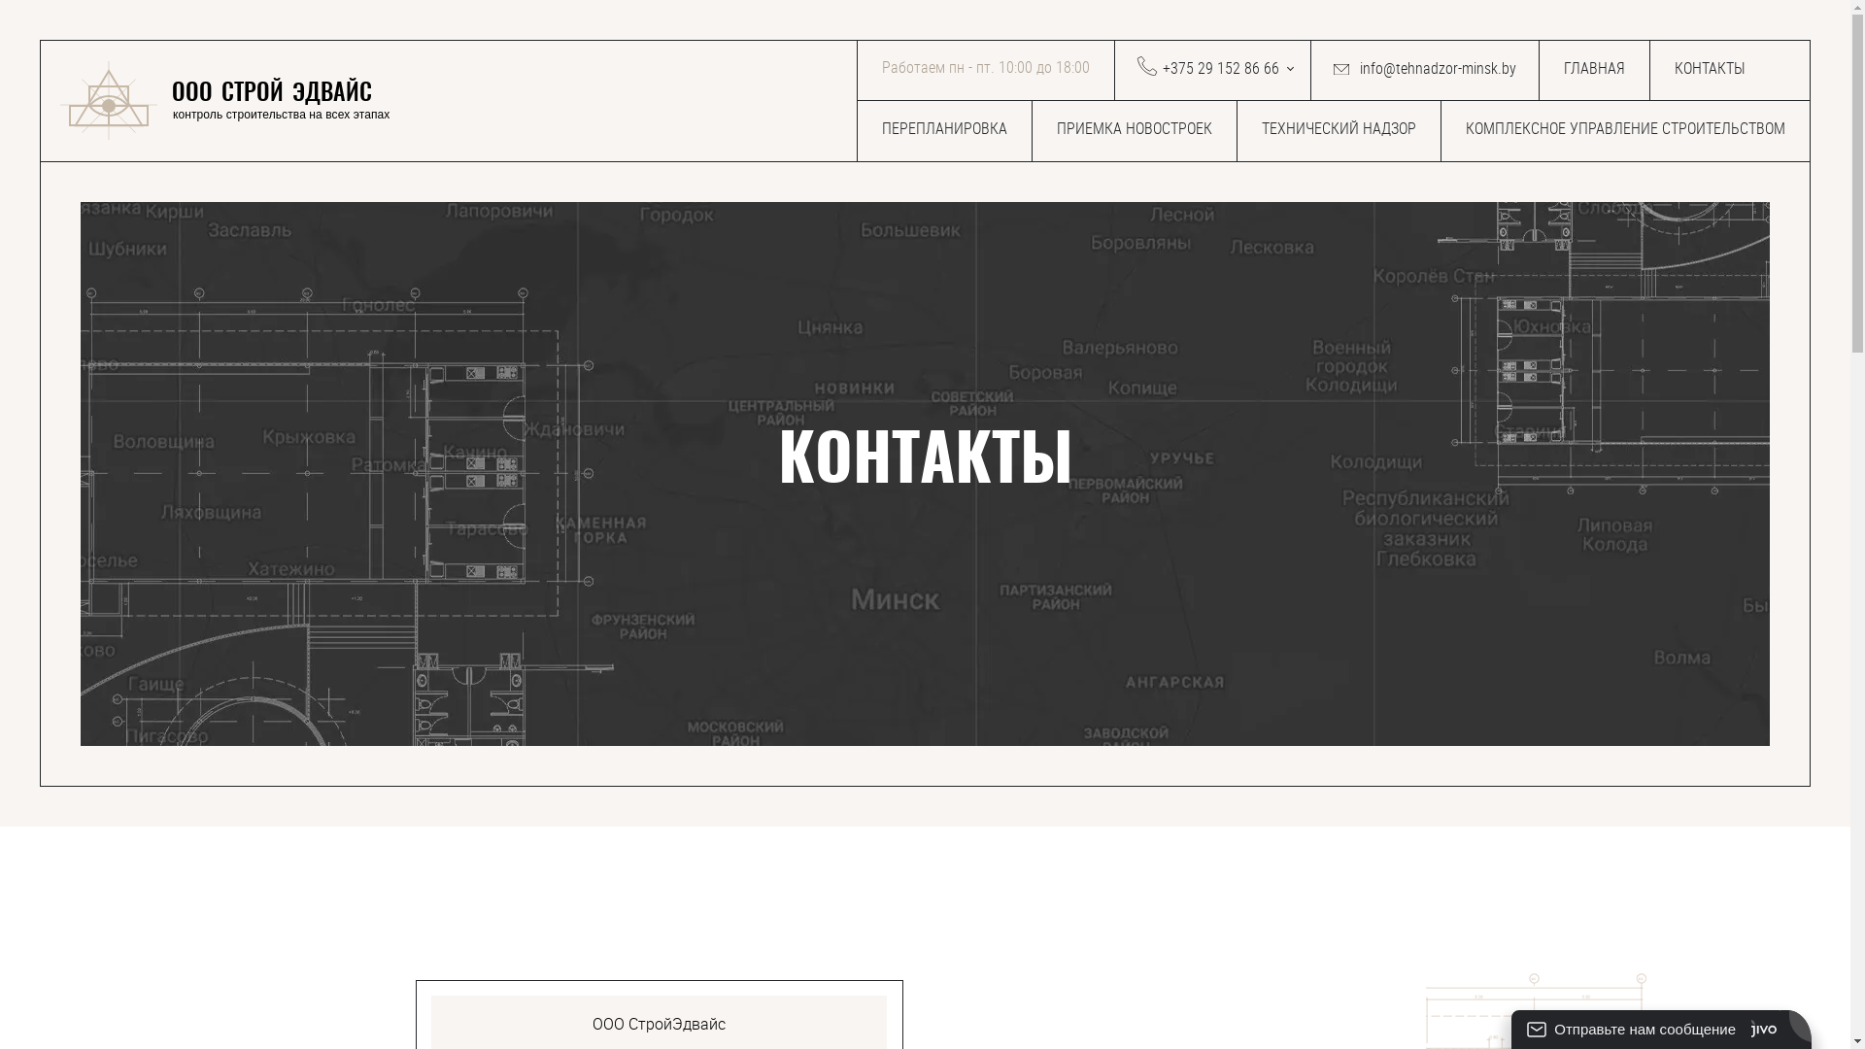 This screenshot has height=1049, width=1865. Describe the element at coordinates (1425, 71) in the screenshot. I see `info@tehnadzor-minsk.by` at that location.